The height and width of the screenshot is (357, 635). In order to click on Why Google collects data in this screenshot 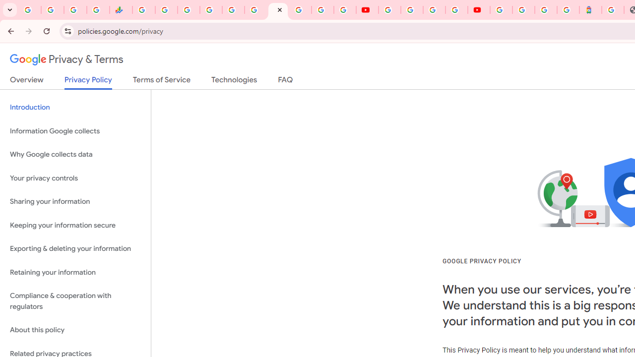, I will do `click(75, 155)`.